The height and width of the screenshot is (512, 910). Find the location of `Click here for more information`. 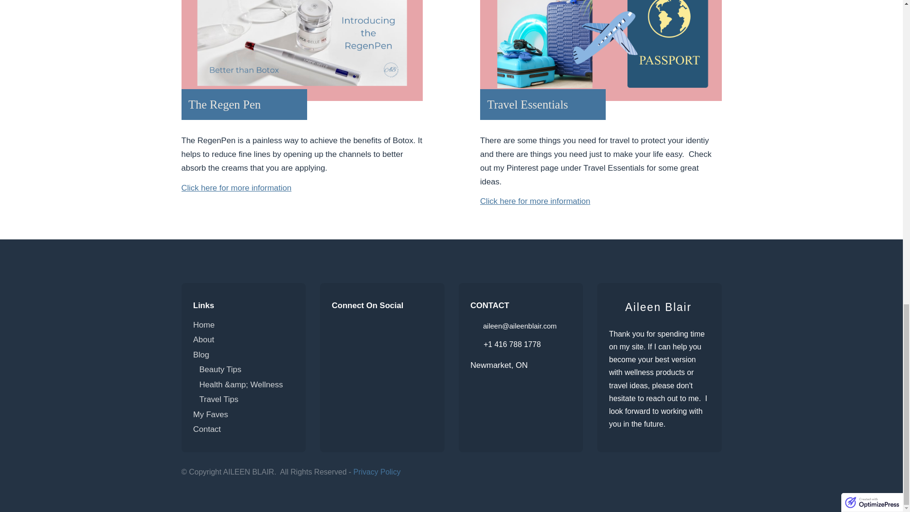

Click here for more information is located at coordinates (535, 201).